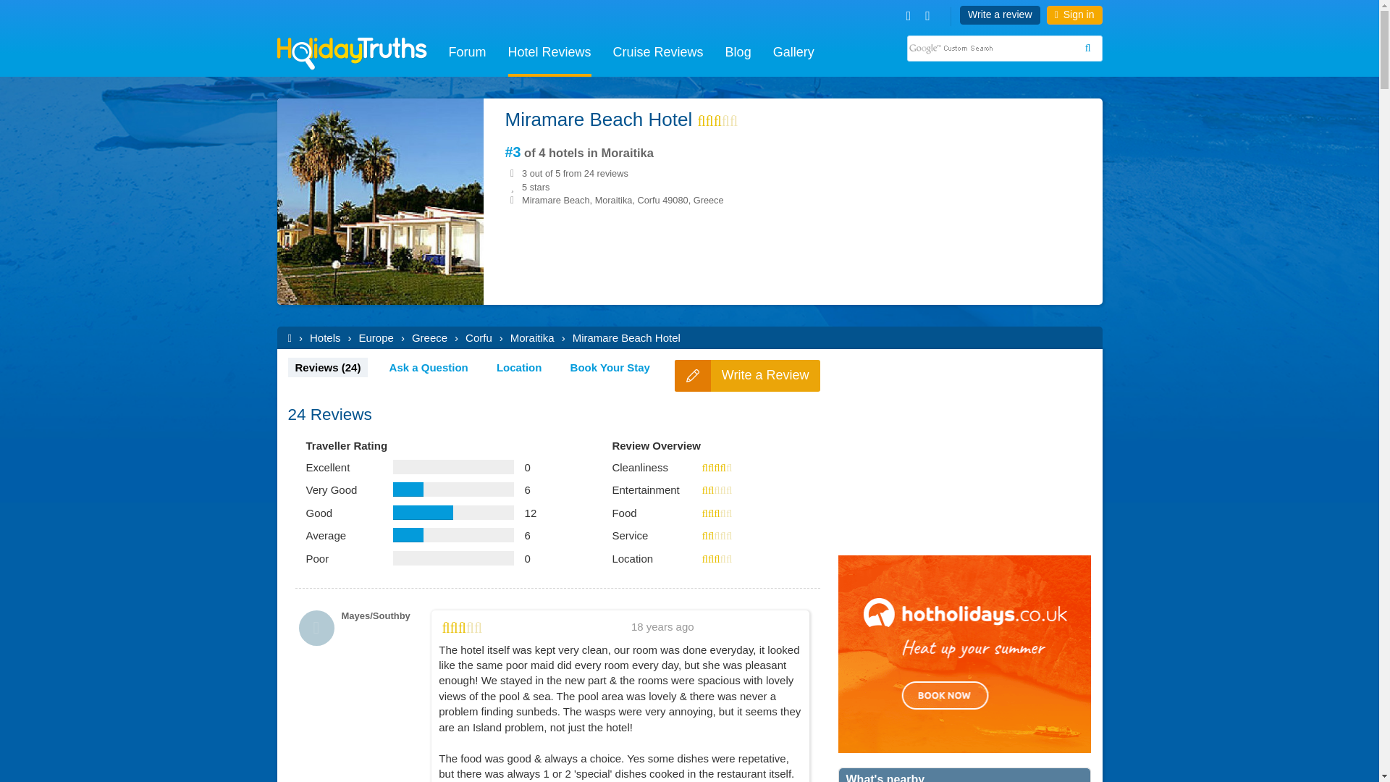 Image resolution: width=1390 pixels, height=782 pixels. Describe the element at coordinates (717, 536) in the screenshot. I see `Average` at that location.